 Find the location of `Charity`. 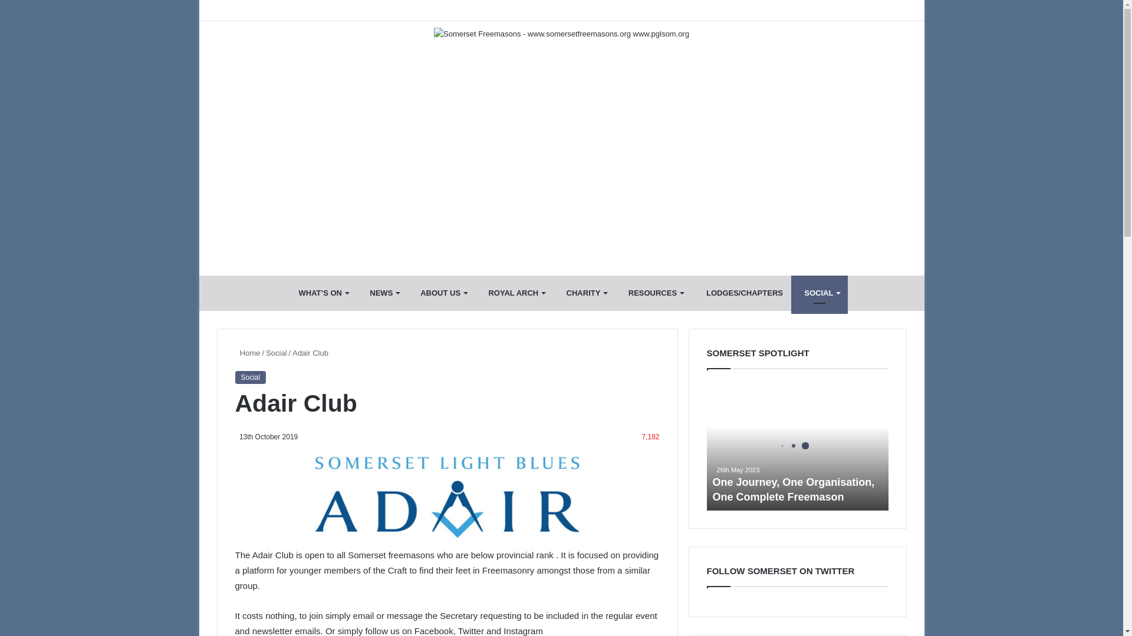

Charity is located at coordinates (584, 293).